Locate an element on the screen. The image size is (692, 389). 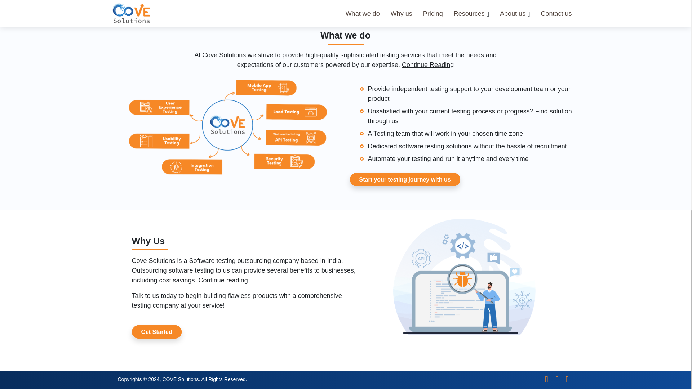
Continue reading is located at coordinates (223, 280).